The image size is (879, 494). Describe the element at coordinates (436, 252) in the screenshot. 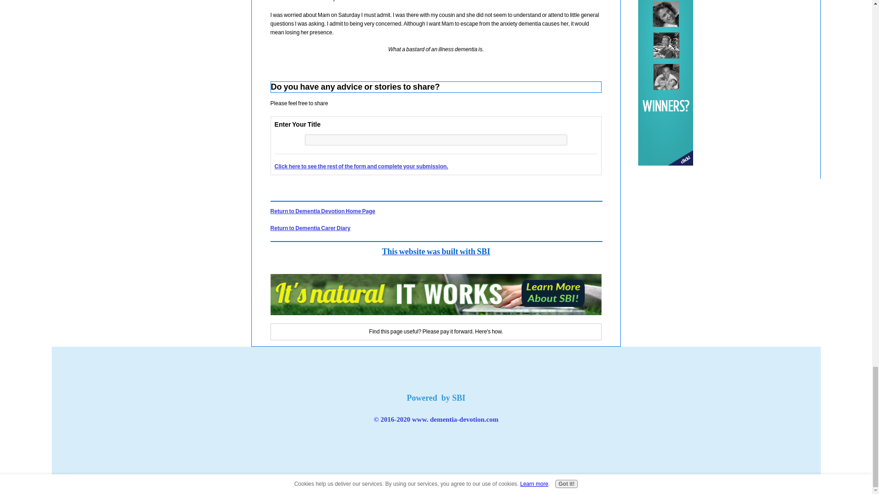

I see `This website was built with SBI` at that location.